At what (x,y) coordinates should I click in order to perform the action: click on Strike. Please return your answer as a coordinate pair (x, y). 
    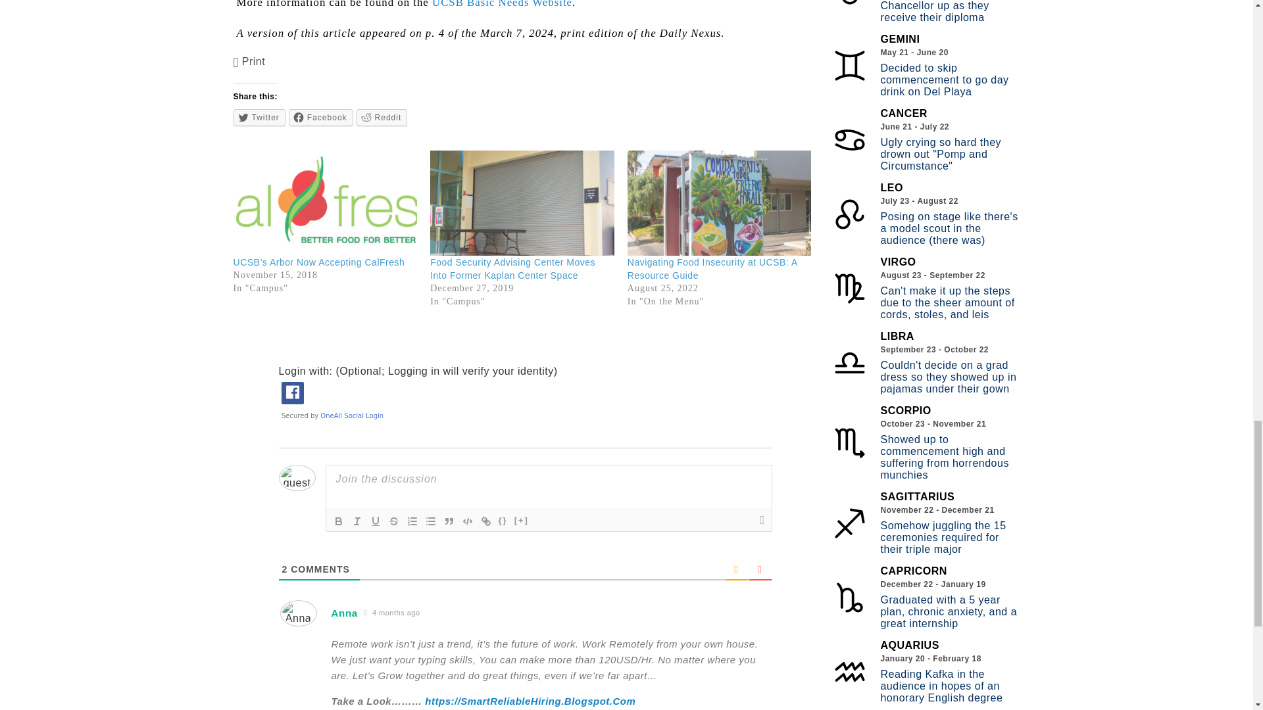
    Looking at the image, I should click on (393, 521).